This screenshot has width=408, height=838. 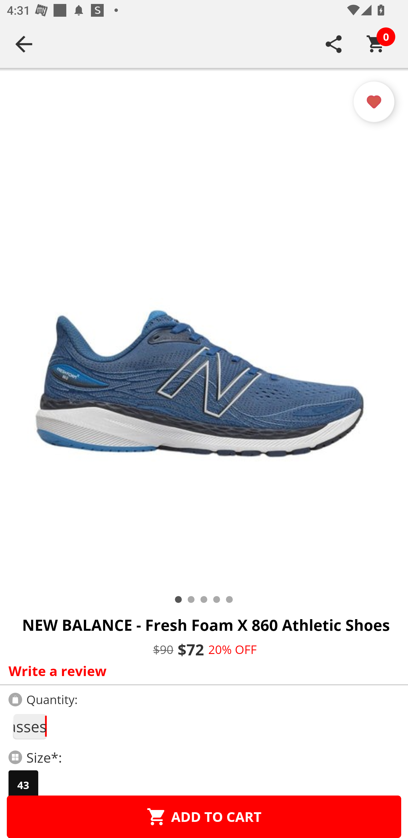 I want to click on Write a review, so click(x=202, y=671).